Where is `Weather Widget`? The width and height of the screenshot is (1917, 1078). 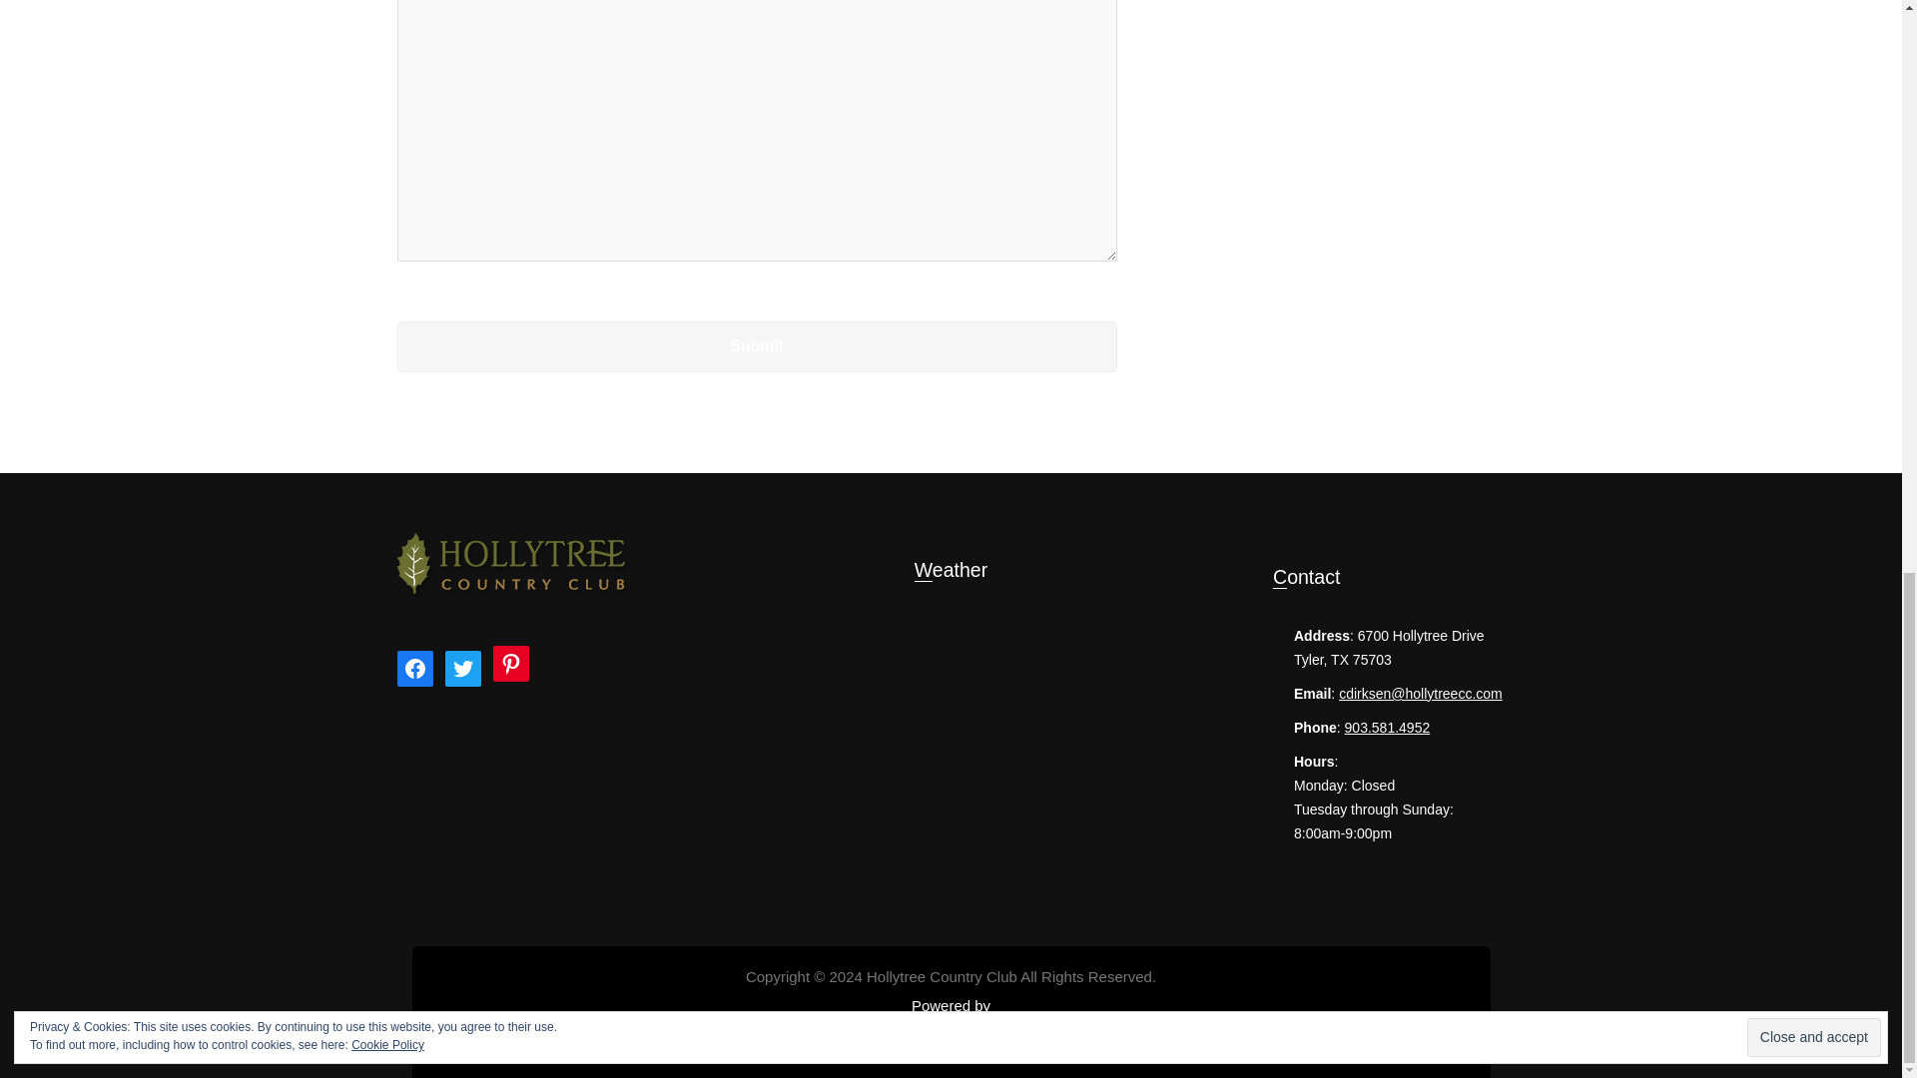 Weather Widget is located at coordinates (951, 692).